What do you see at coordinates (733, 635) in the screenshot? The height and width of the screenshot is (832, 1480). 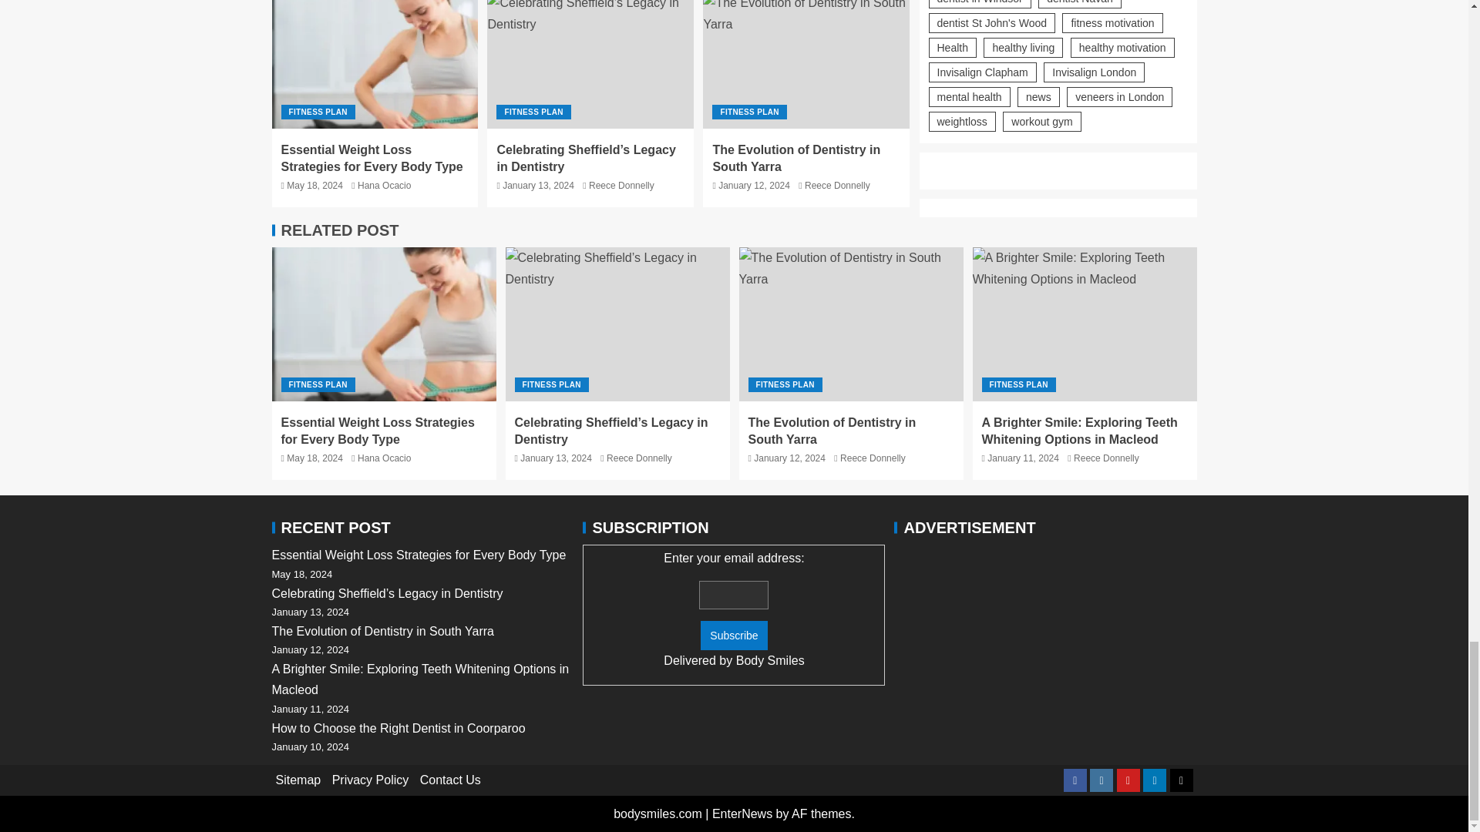 I see `Subscribe` at bounding box center [733, 635].